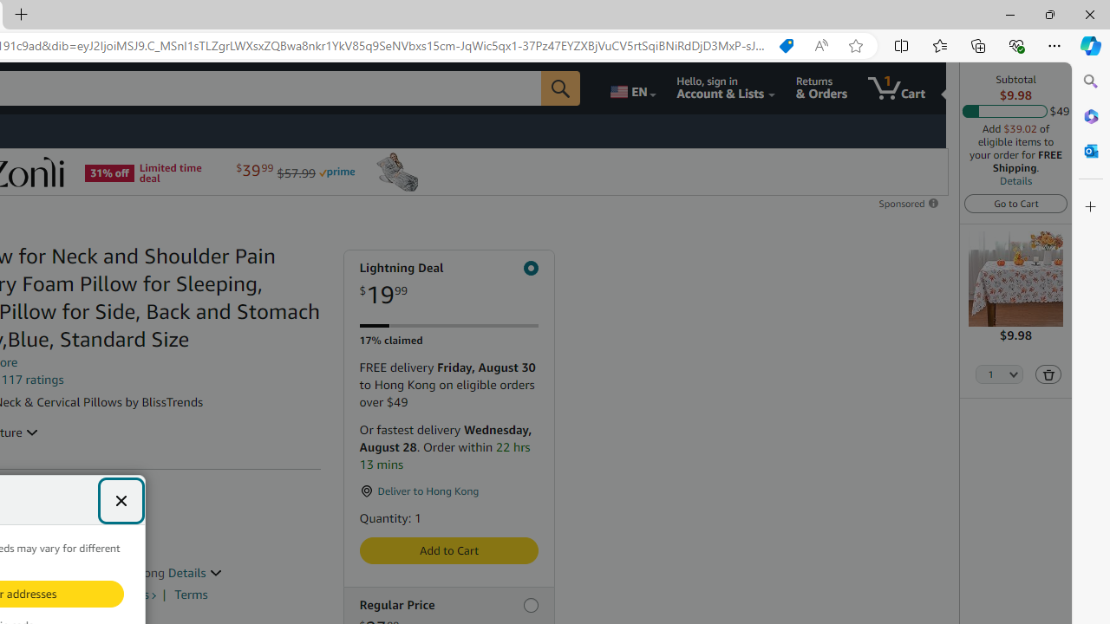  What do you see at coordinates (820, 88) in the screenshot?
I see `Returns & Orders` at bounding box center [820, 88].